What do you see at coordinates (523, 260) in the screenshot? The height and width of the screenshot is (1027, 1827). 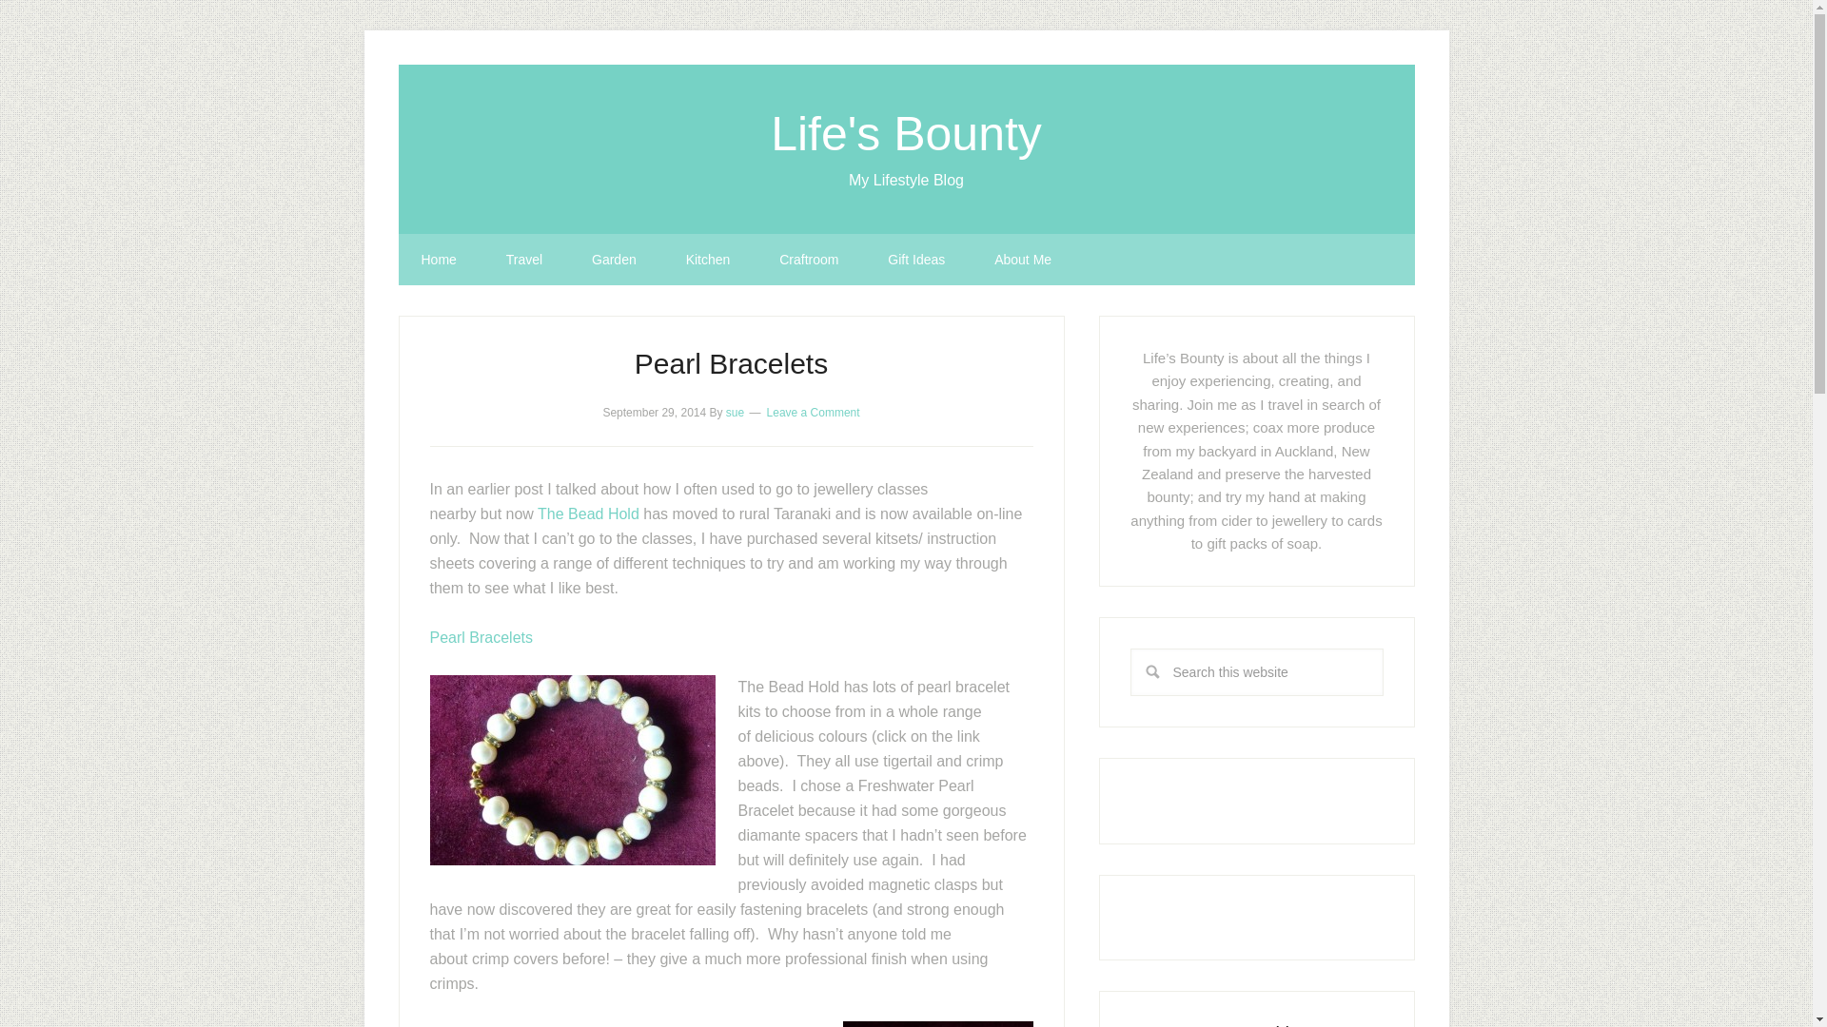 I see `Travel` at bounding box center [523, 260].